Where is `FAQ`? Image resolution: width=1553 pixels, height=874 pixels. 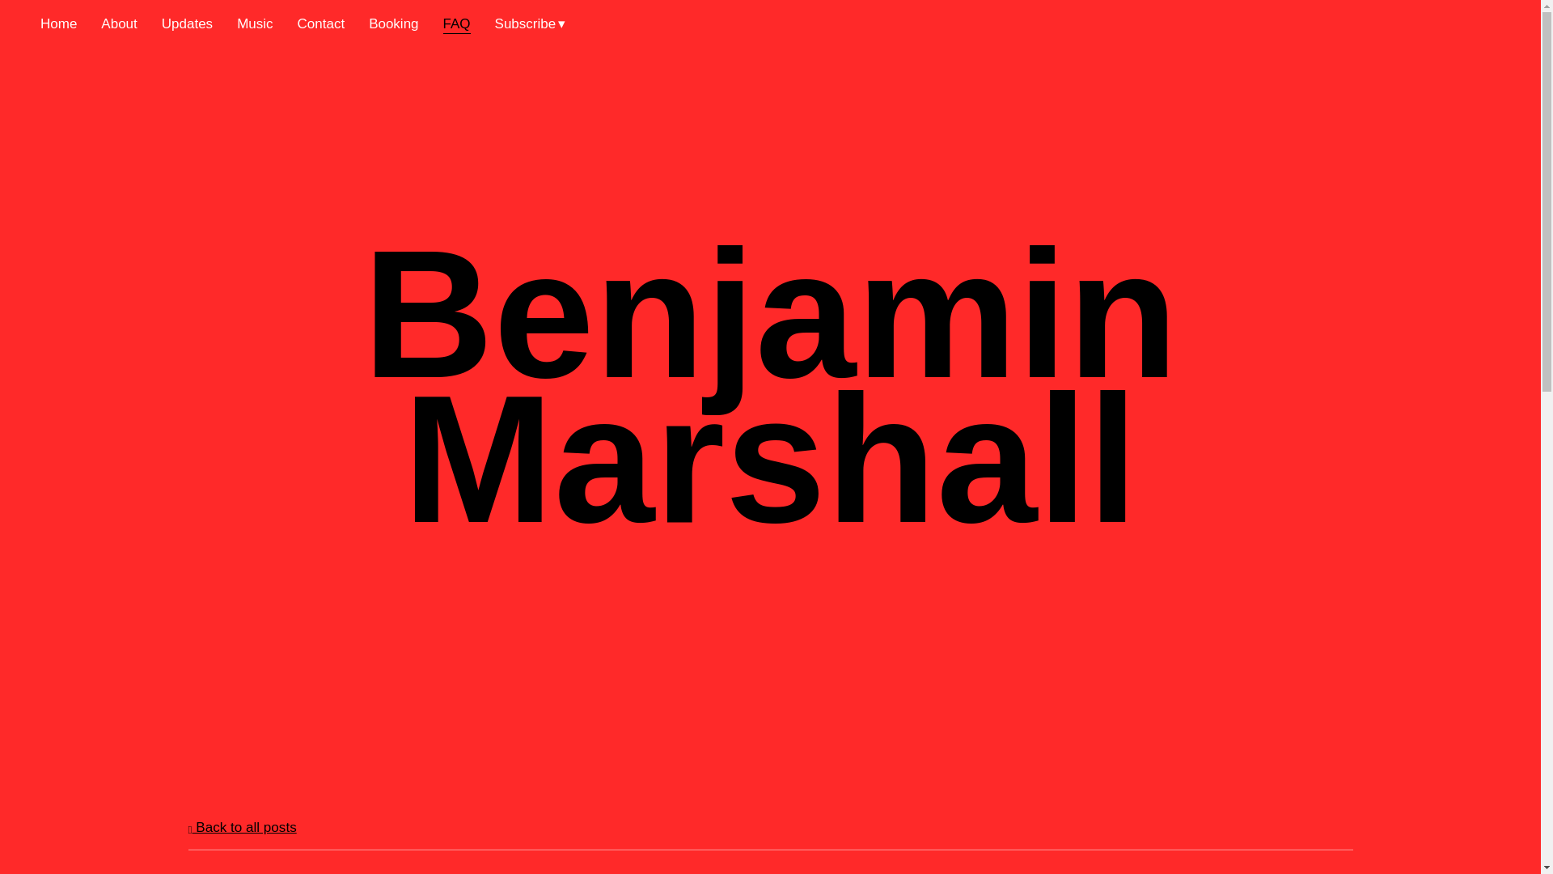 FAQ is located at coordinates (456, 24).